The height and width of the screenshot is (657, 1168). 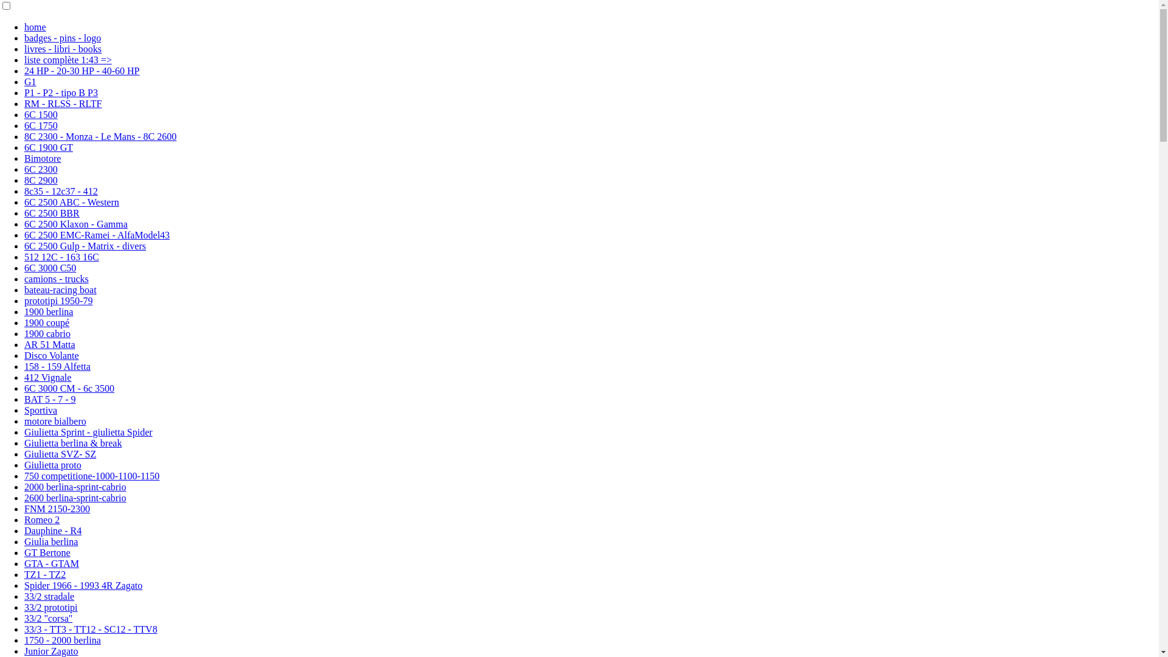 I want to click on P1 - P2 - tipo B P3, so click(x=61, y=92).